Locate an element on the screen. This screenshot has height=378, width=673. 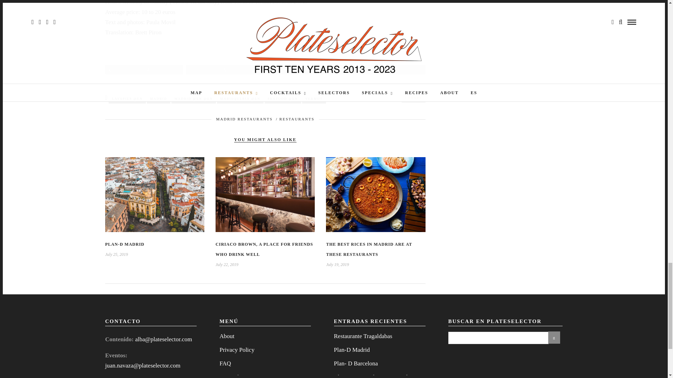
The best rices in Madrid are at these restaurants is located at coordinates (369, 249).